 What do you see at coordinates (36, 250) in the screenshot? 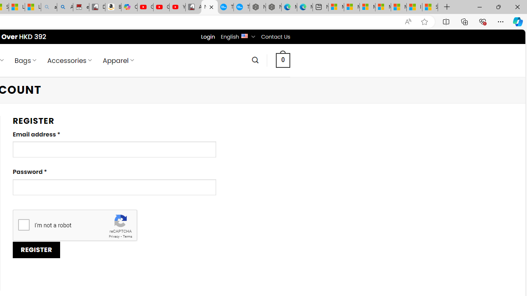
I see `REGISTER` at bounding box center [36, 250].